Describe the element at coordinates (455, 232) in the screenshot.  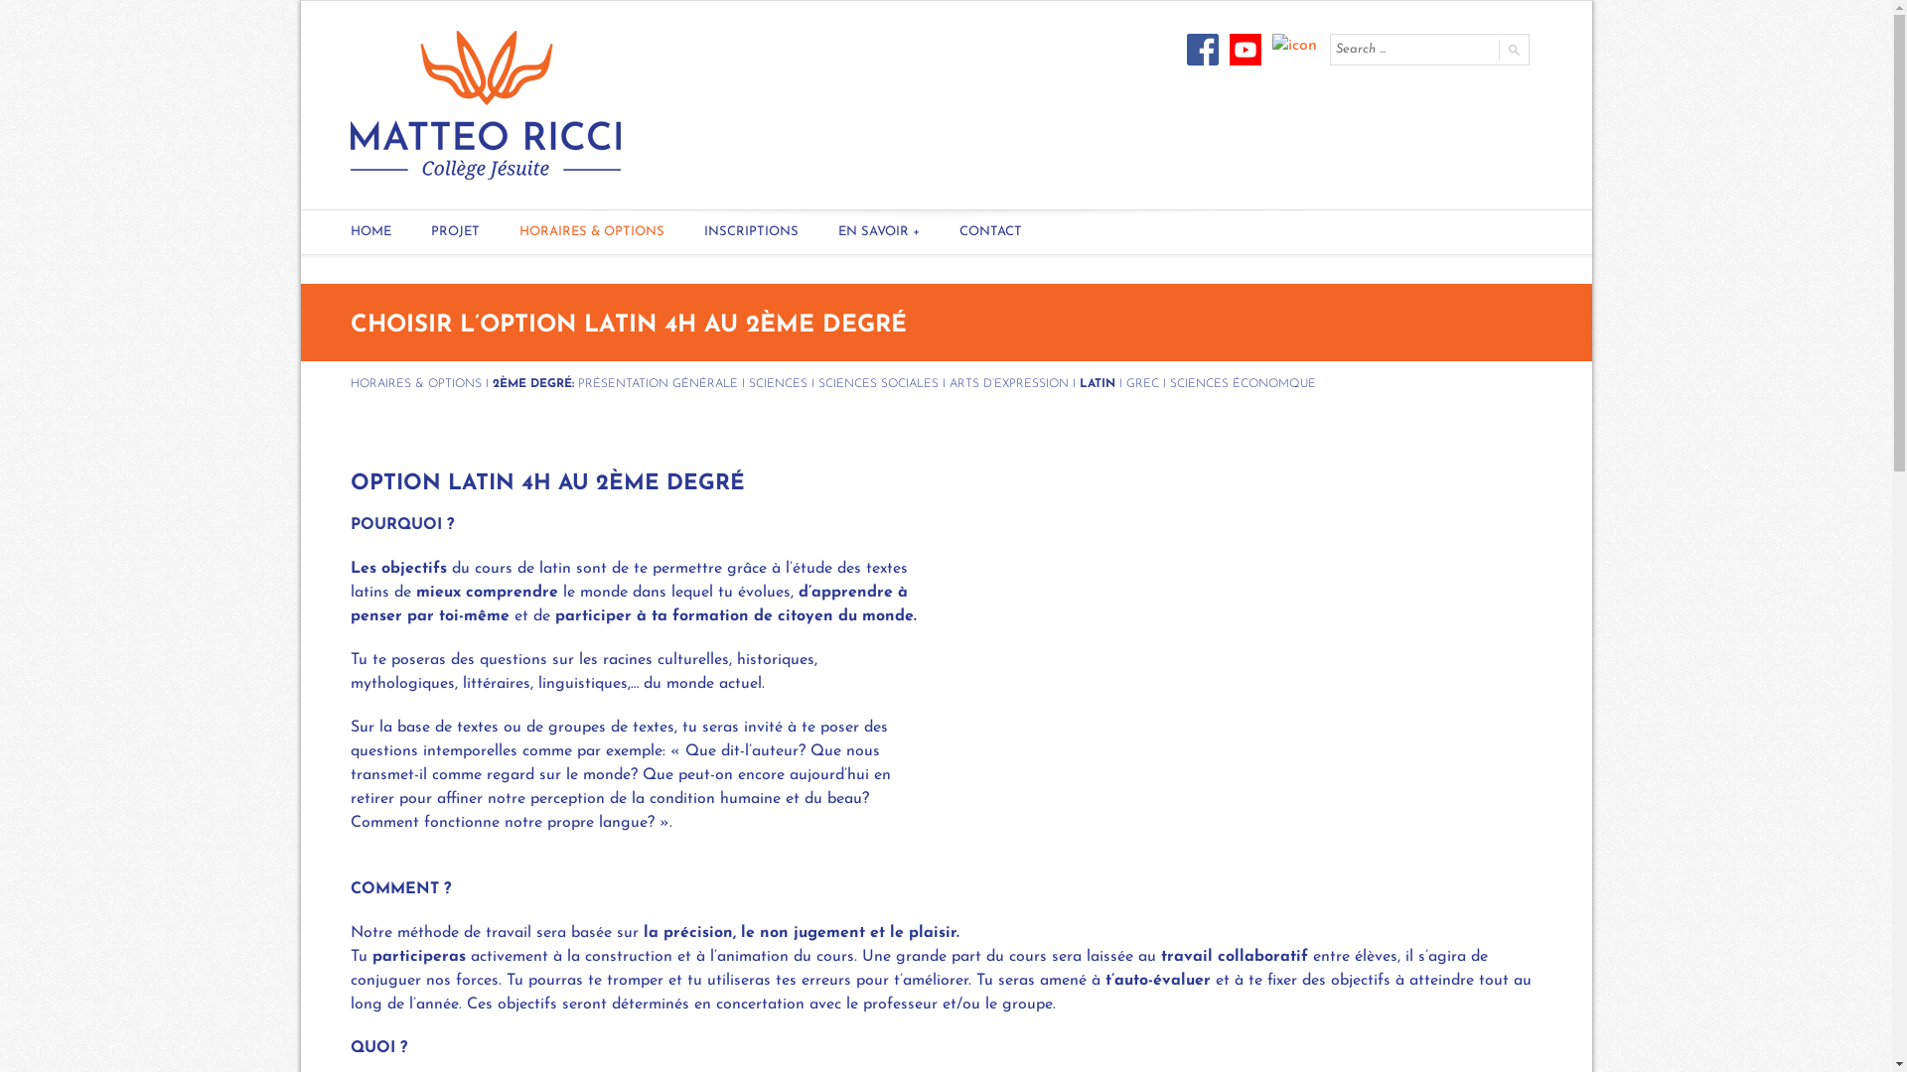
I see `PROJET` at that location.